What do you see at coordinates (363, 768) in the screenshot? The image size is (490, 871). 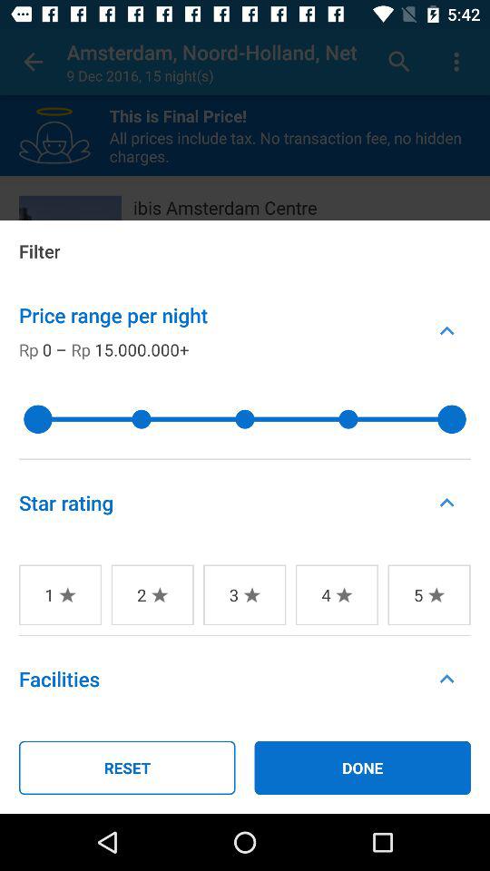 I see `click the item next to the reset` at bounding box center [363, 768].